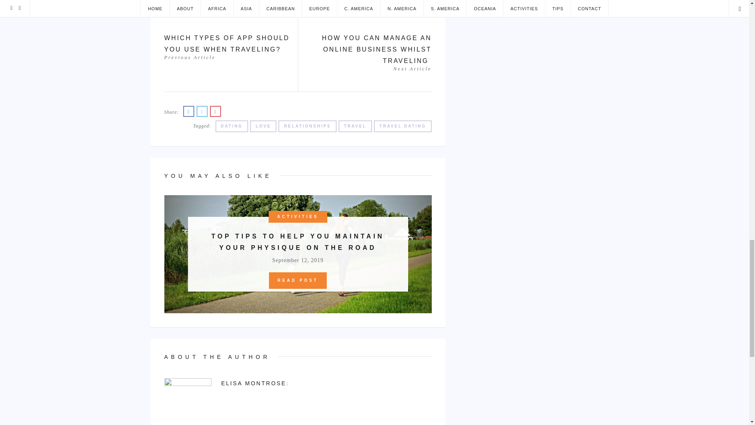 The height and width of the screenshot is (425, 755). What do you see at coordinates (263, 126) in the screenshot?
I see `LOVE` at bounding box center [263, 126].